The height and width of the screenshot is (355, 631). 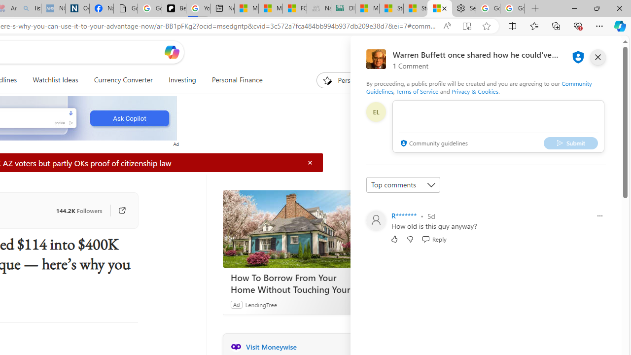 I want to click on Microsoft rewards, so click(x=561, y=52).